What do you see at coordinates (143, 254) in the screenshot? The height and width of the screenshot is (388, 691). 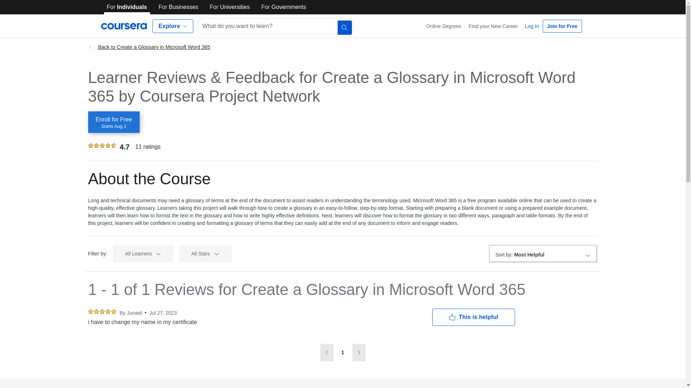 I see `For Universities` at bounding box center [143, 254].